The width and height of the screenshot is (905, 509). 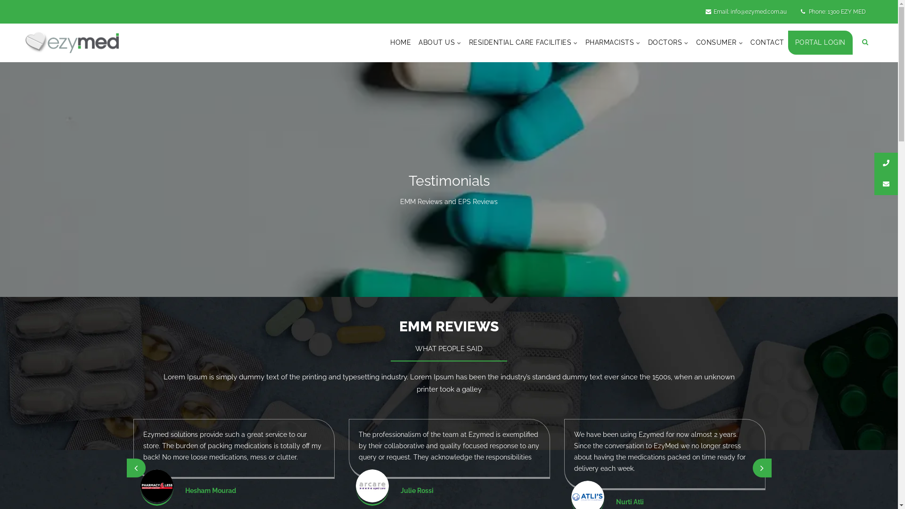 What do you see at coordinates (668, 42) in the screenshot?
I see `DOCTORS` at bounding box center [668, 42].